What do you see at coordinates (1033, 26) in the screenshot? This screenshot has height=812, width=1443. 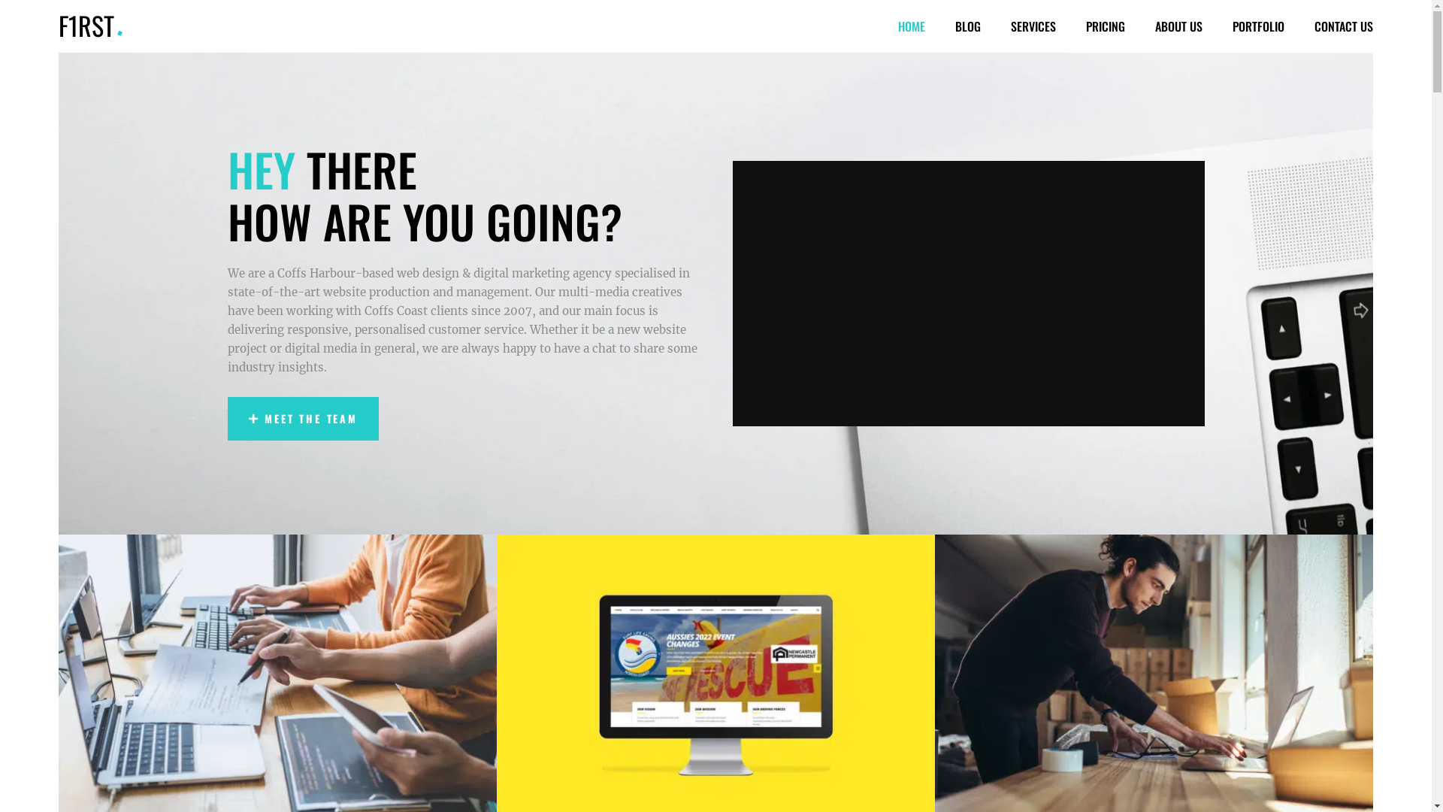 I see `SERVICES` at bounding box center [1033, 26].